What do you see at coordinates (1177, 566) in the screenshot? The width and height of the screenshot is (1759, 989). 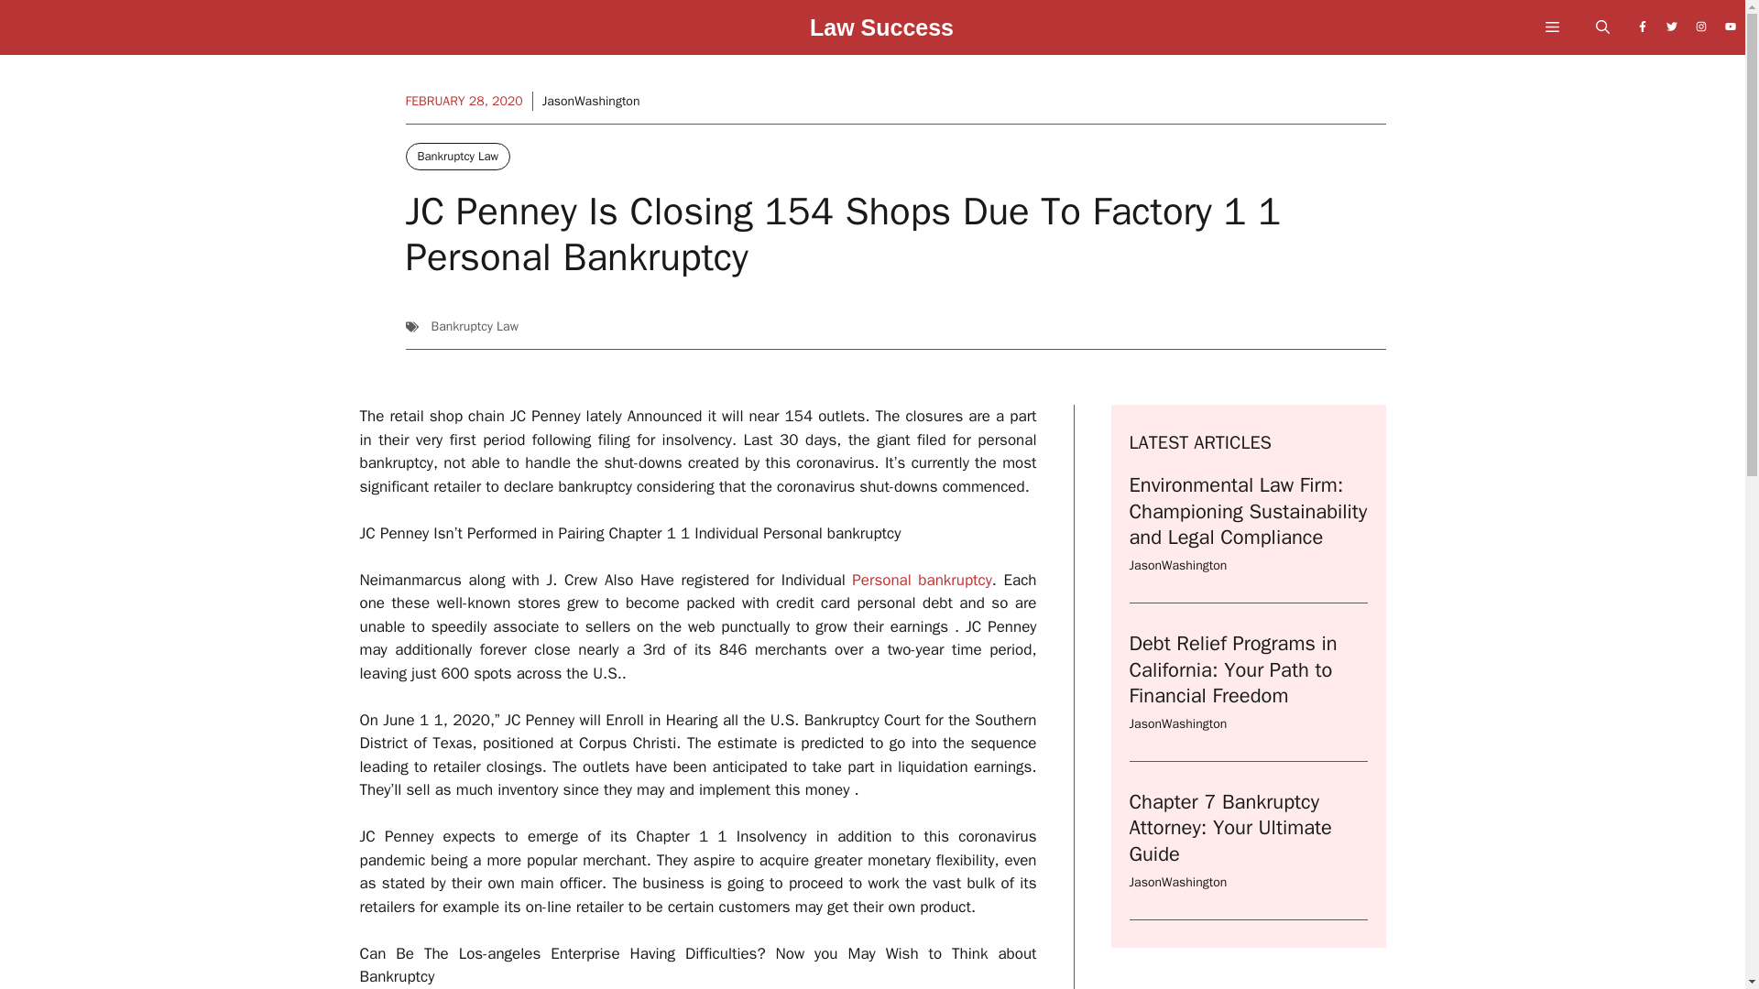 I see `JasonWashington` at bounding box center [1177, 566].